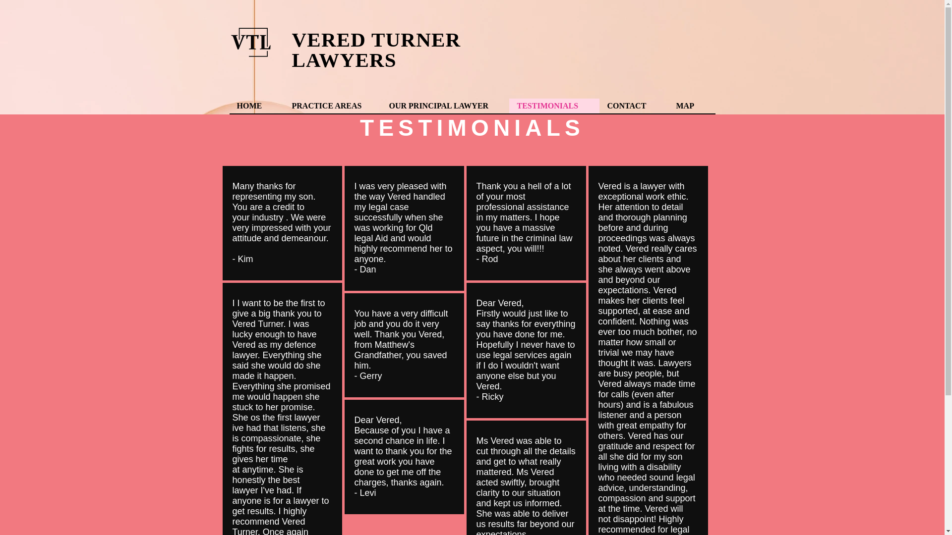 Image resolution: width=952 pixels, height=535 pixels. What do you see at coordinates (332, 106) in the screenshot?
I see `PRACTICE AREAS` at bounding box center [332, 106].